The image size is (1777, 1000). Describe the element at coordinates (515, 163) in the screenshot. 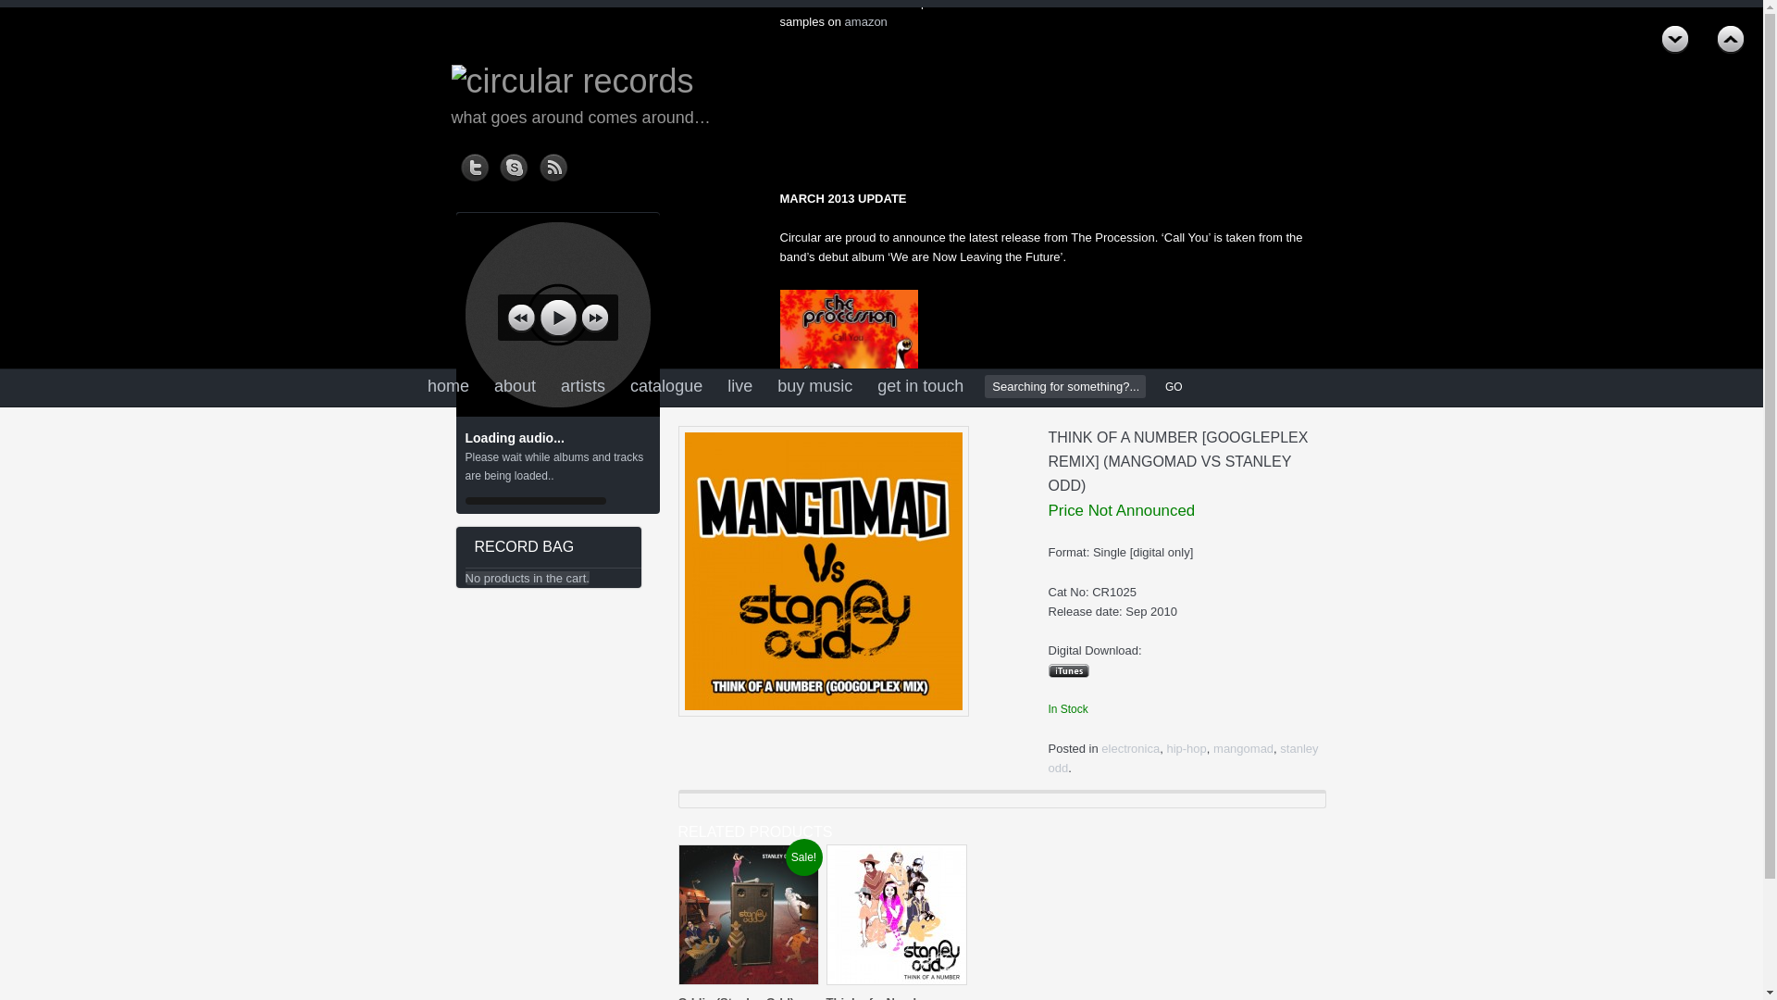

I see `skype` at that location.